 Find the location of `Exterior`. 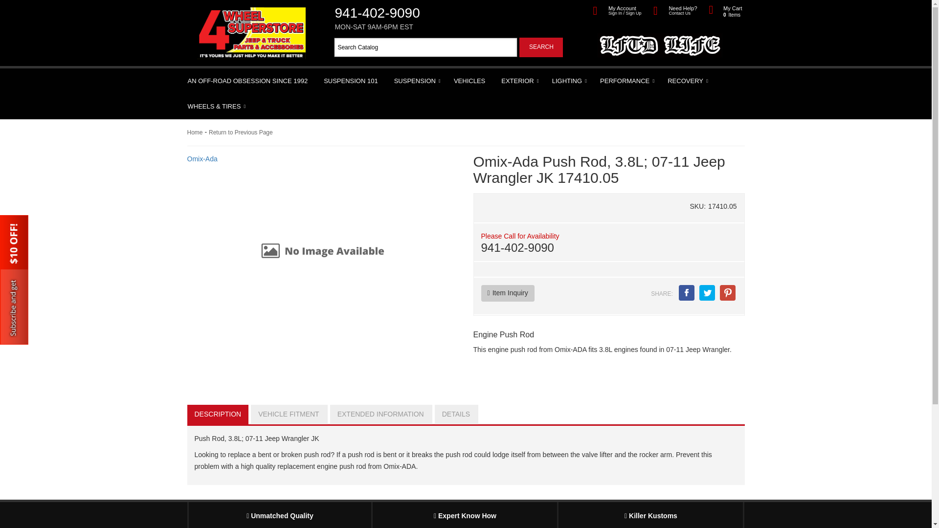

Exterior is located at coordinates (518, 81).